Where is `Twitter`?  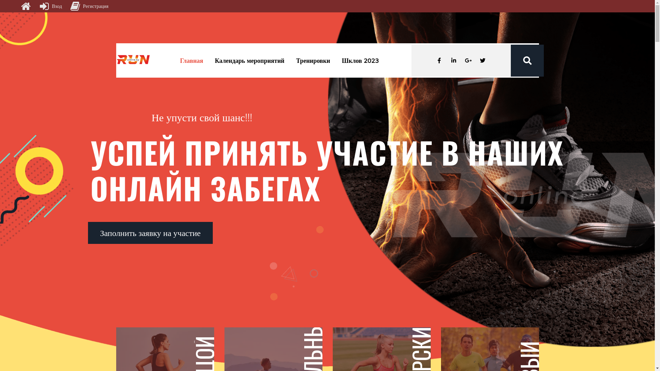
Twitter is located at coordinates (483, 60).